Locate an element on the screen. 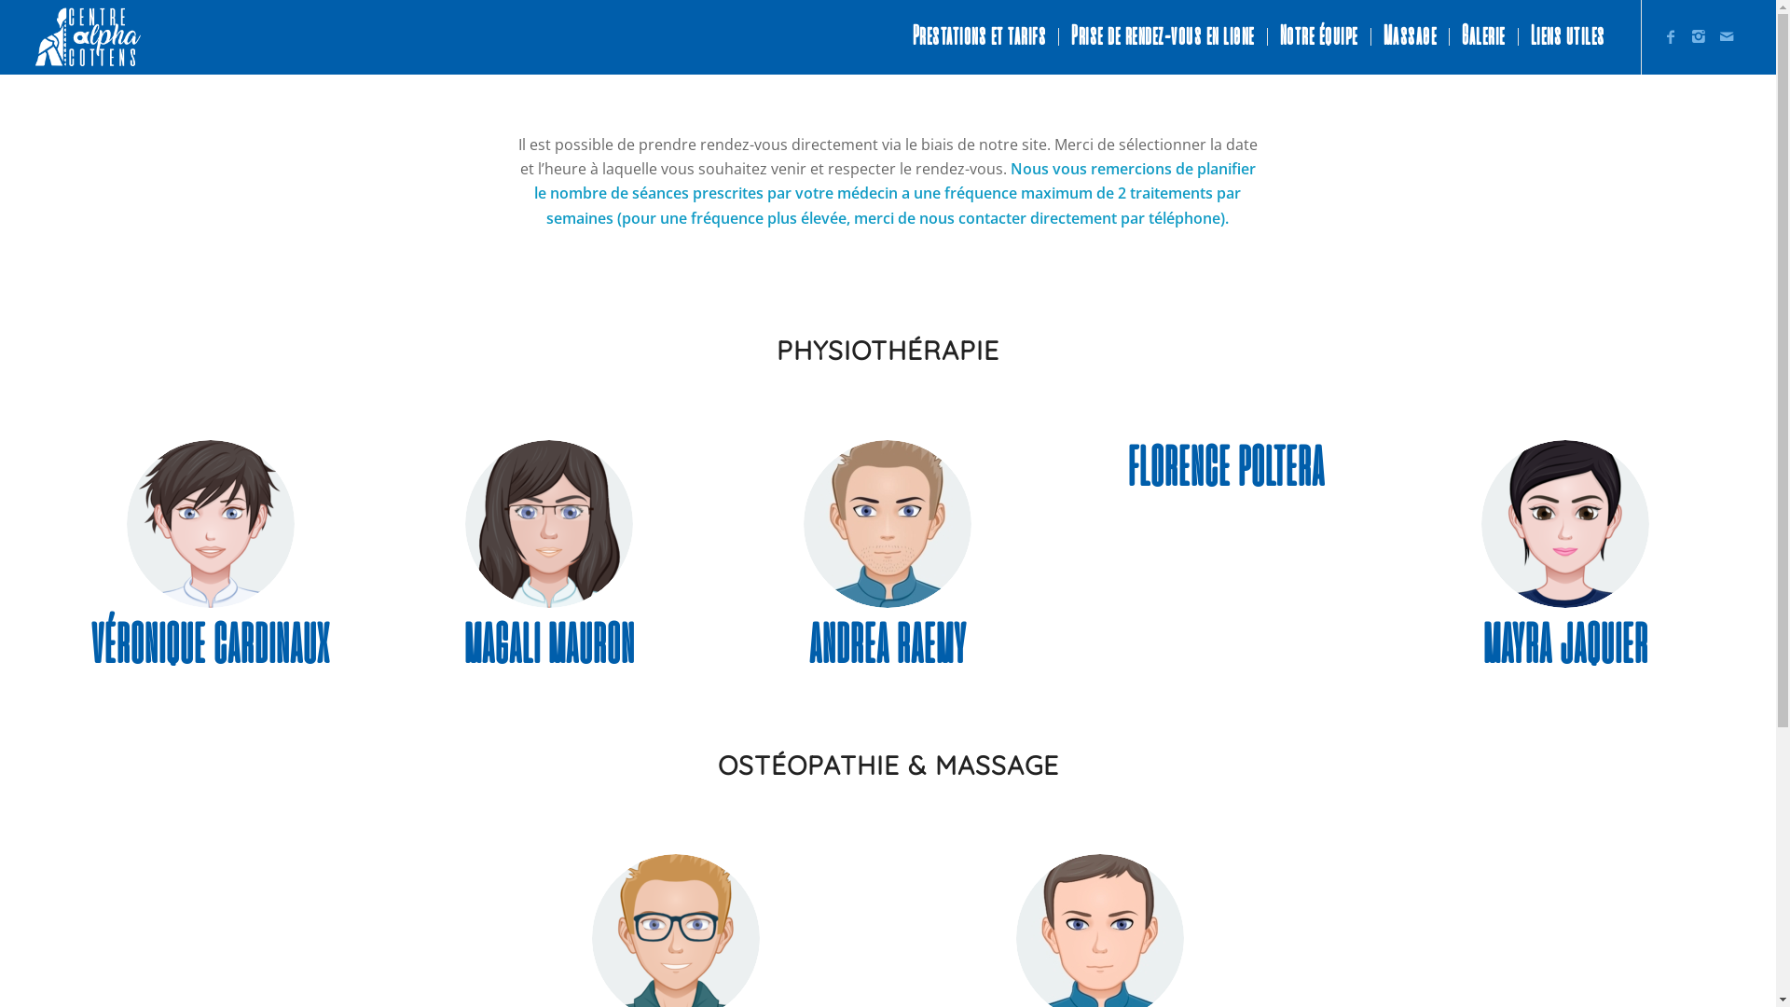  MAYRA JAQUIER is located at coordinates (1566, 647).